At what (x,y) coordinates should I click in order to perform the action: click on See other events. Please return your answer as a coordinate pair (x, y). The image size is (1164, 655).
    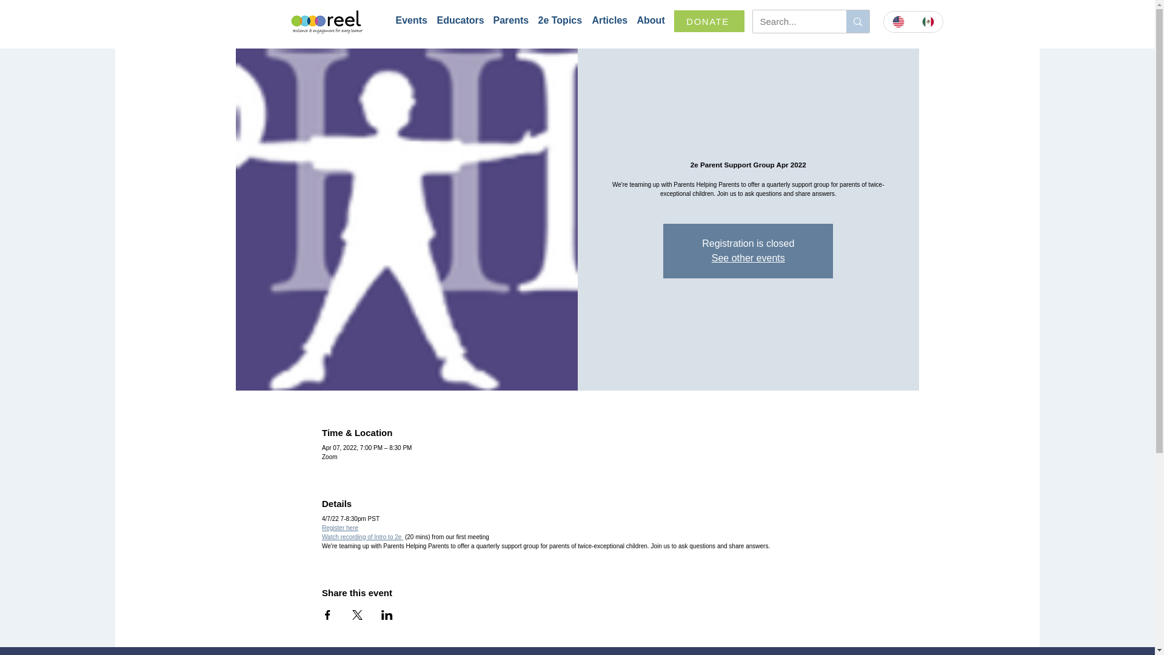
    Looking at the image, I should click on (748, 258).